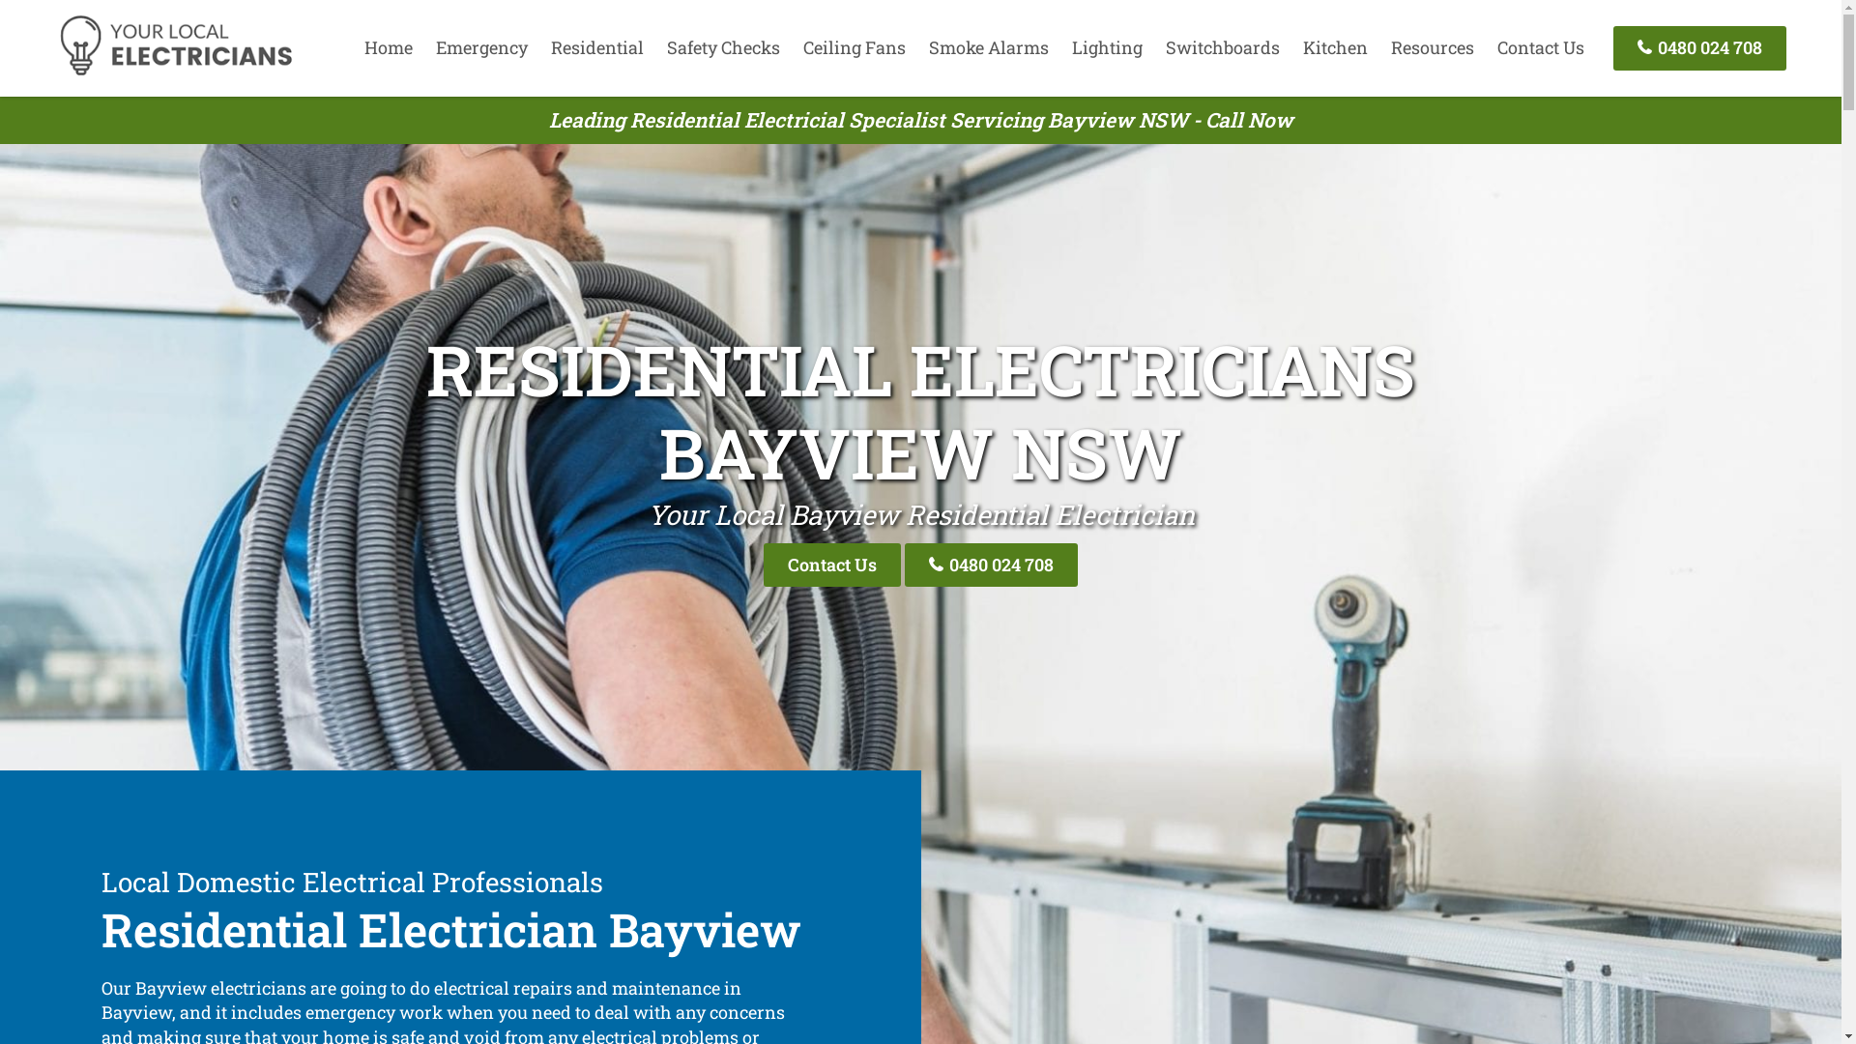  What do you see at coordinates (832, 565) in the screenshot?
I see `Contact Us` at bounding box center [832, 565].